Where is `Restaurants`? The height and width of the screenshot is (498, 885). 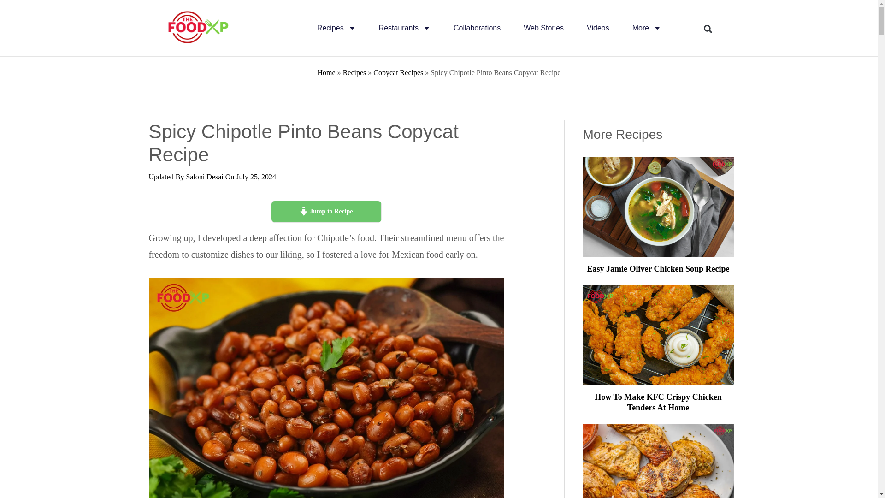 Restaurants is located at coordinates (404, 28).